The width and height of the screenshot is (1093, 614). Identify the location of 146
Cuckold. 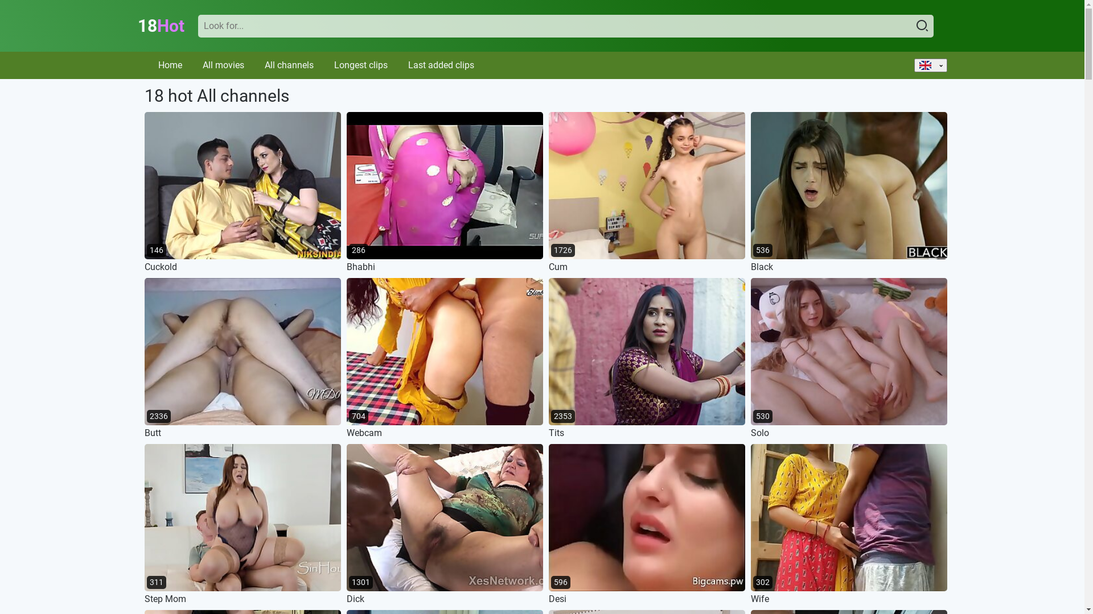
(243, 192).